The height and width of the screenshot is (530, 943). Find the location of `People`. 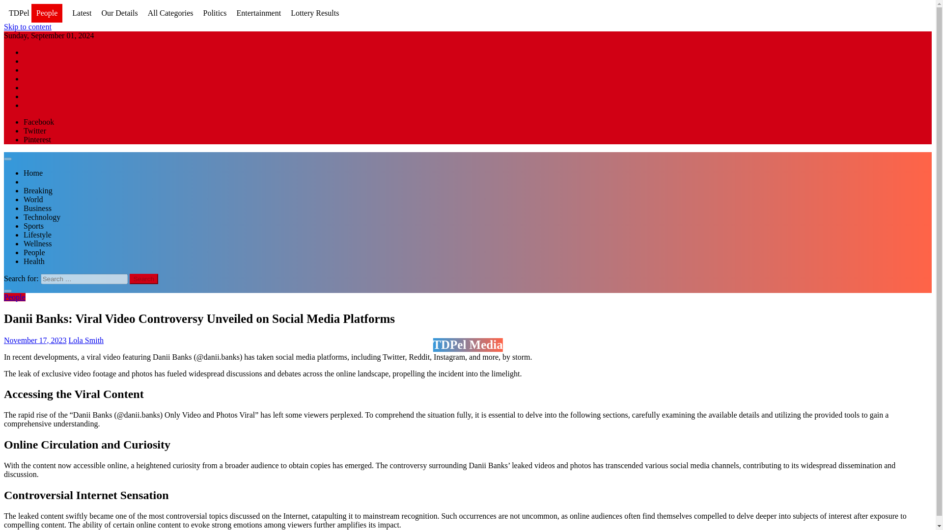

People is located at coordinates (34, 252).